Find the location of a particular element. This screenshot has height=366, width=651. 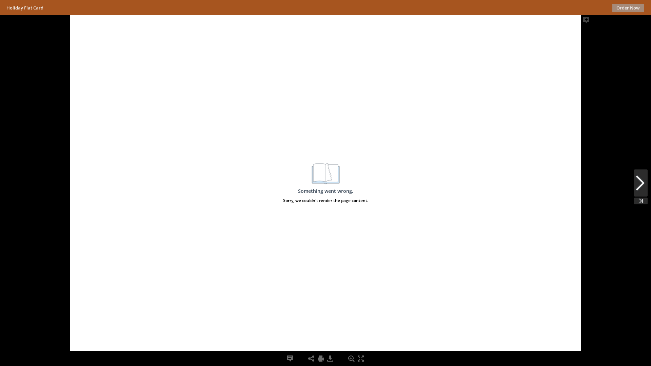

Last Page is located at coordinates (641, 201).